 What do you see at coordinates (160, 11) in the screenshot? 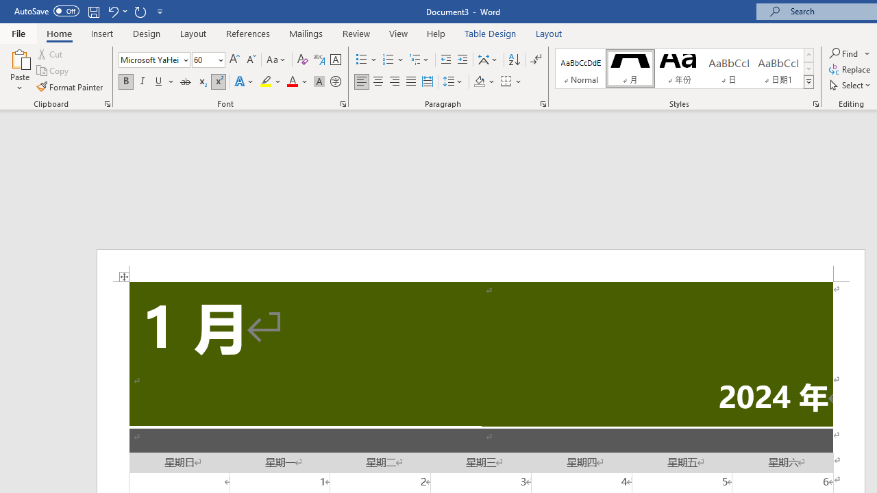
I see `Customize Quick Access Toolbar` at bounding box center [160, 11].